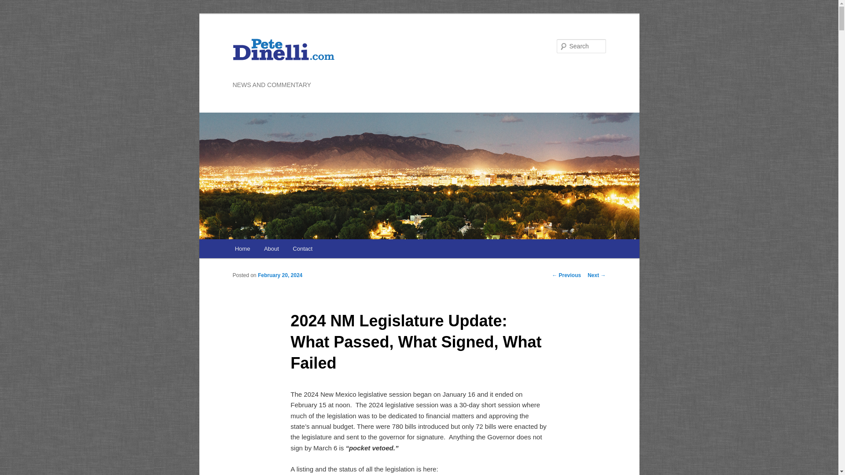  What do you see at coordinates (271, 249) in the screenshot?
I see `About` at bounding box center [271, 249].